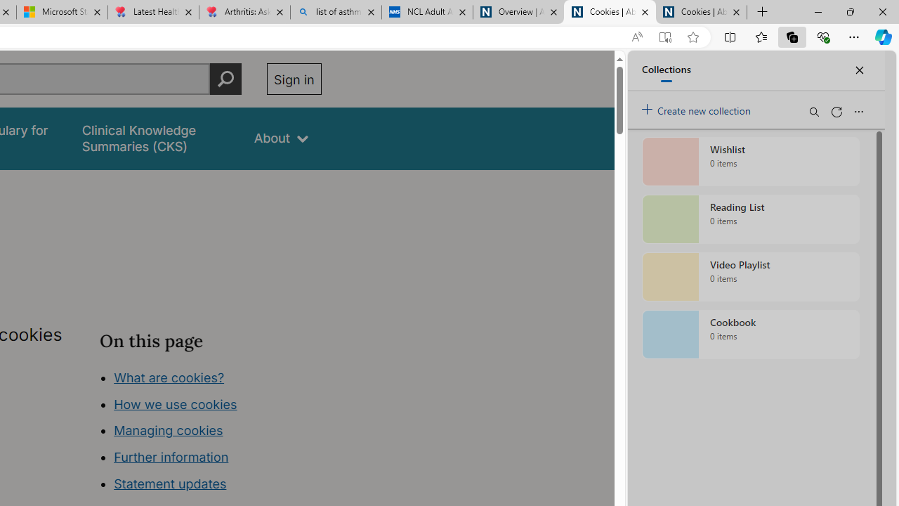 This screenshot has width=899, height=506. What do you see at coordinates (225, 79) in the screenshot?
I see `Perform search` at bounding box center [225, 79].